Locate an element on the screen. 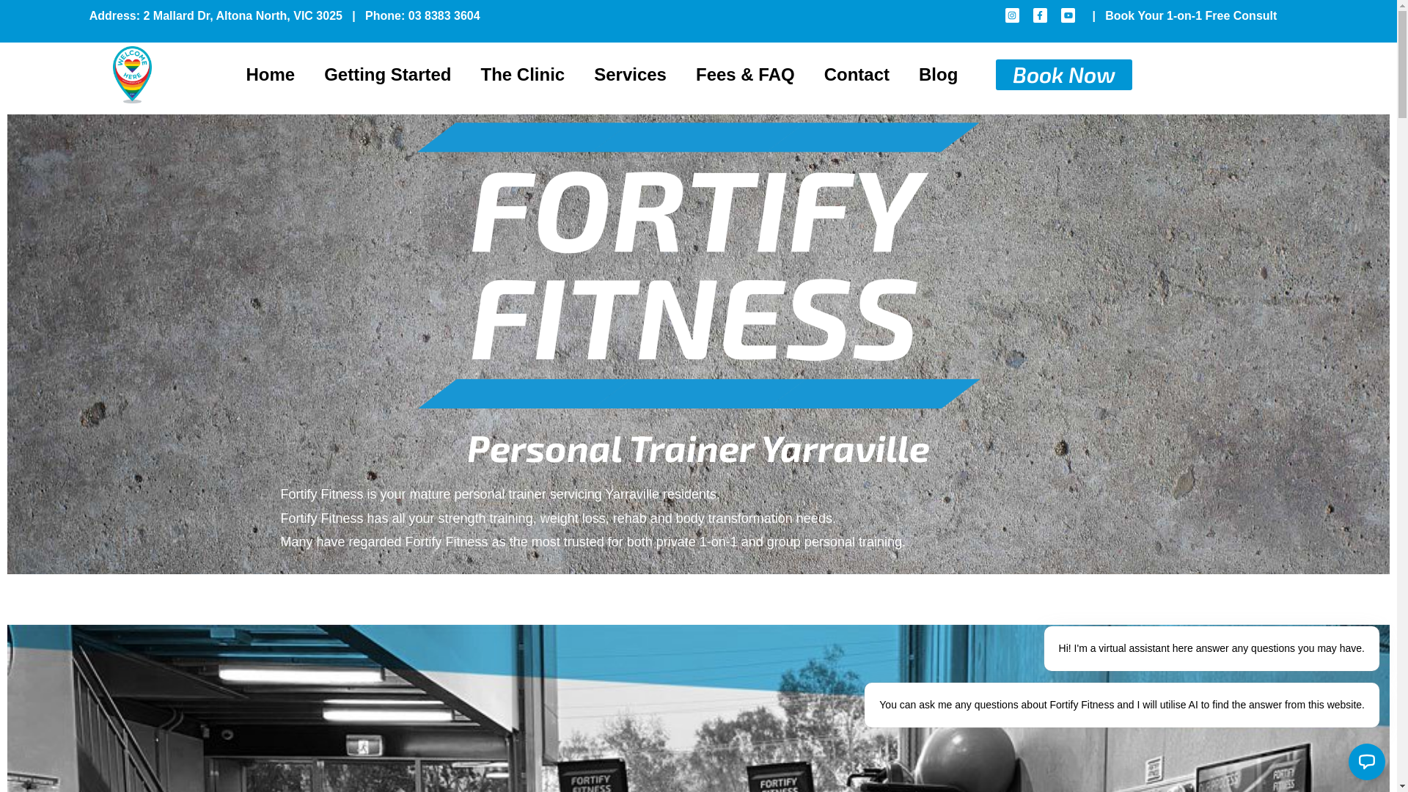 This screenshot has width=1408, height=792. Services is located at coordinates (631, 75).